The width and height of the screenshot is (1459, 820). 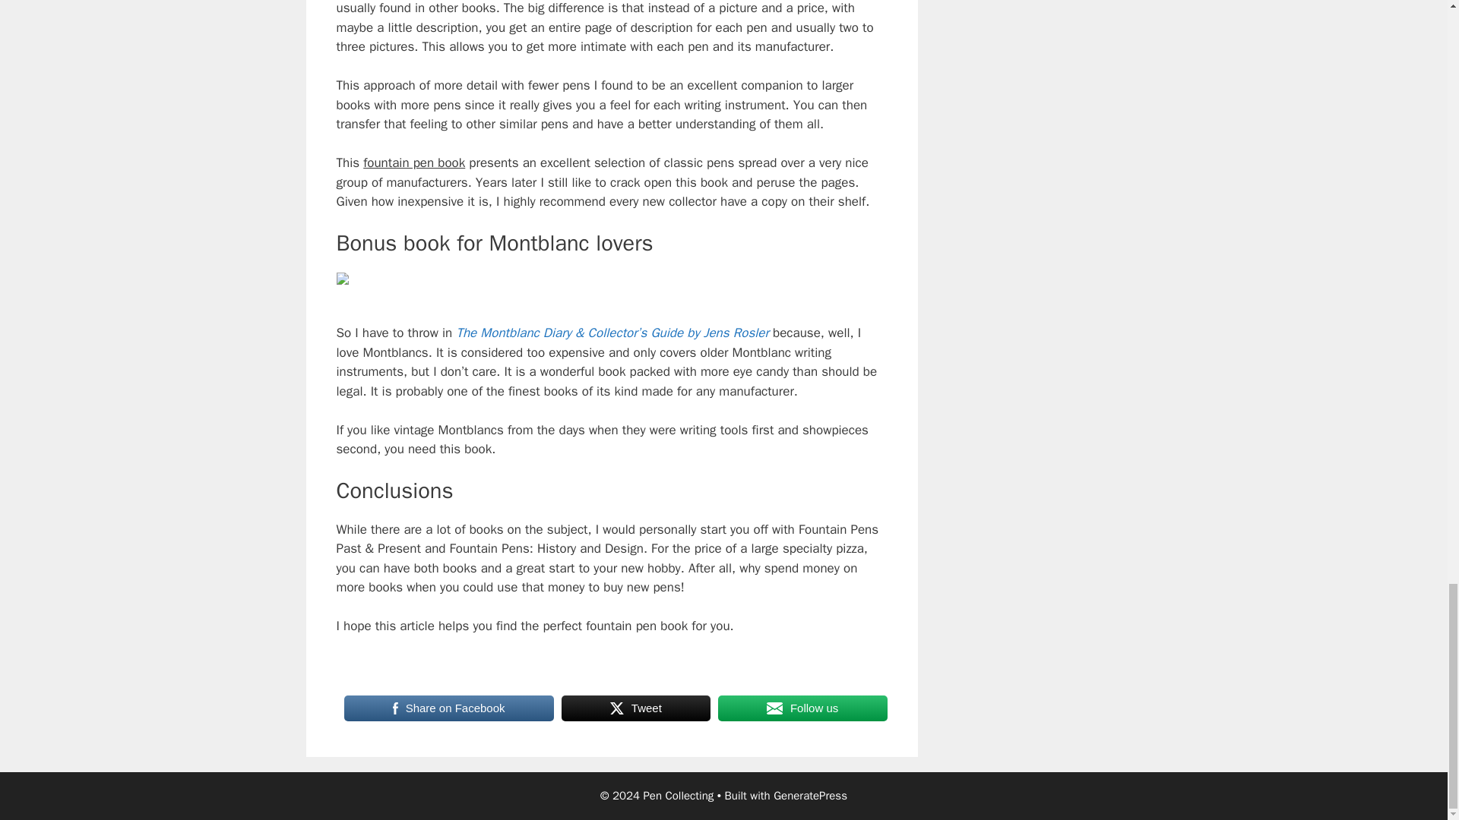 I want to click on Tweet, so click(x=636, y=708).